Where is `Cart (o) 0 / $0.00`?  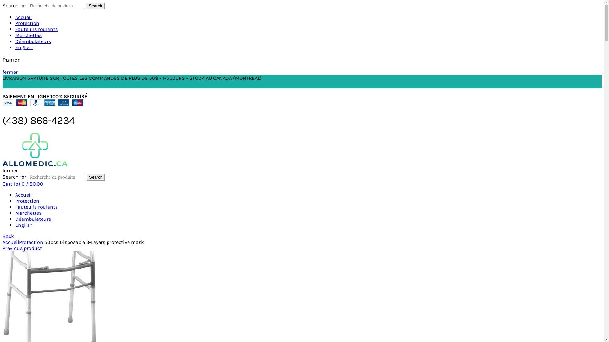
Cart (o) 0 / $0.00 is located at coordinates (23, 184).